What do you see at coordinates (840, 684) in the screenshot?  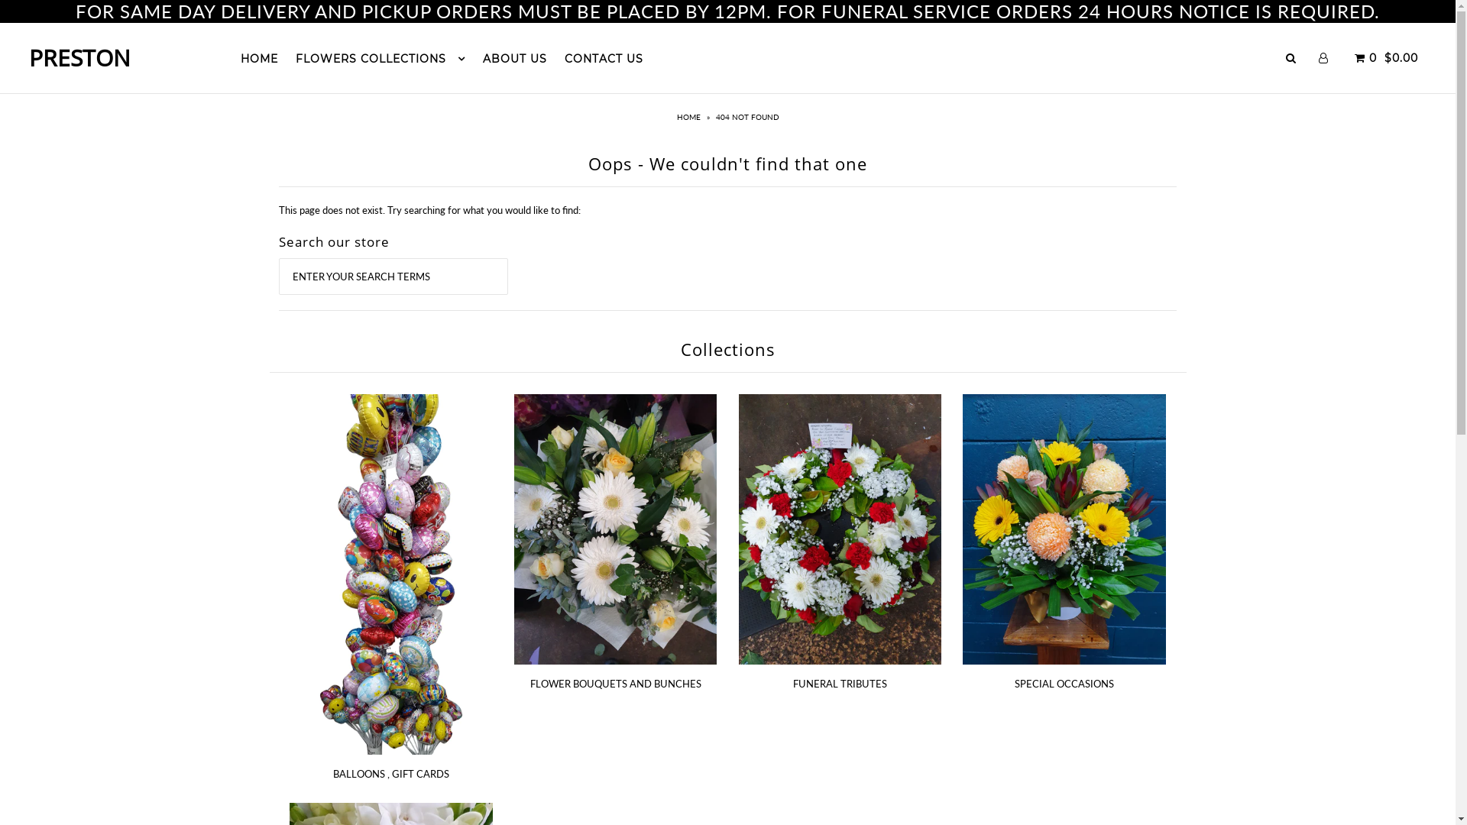 I see `FUNERAL TRIBUTES` at bounding box center [840, 684].